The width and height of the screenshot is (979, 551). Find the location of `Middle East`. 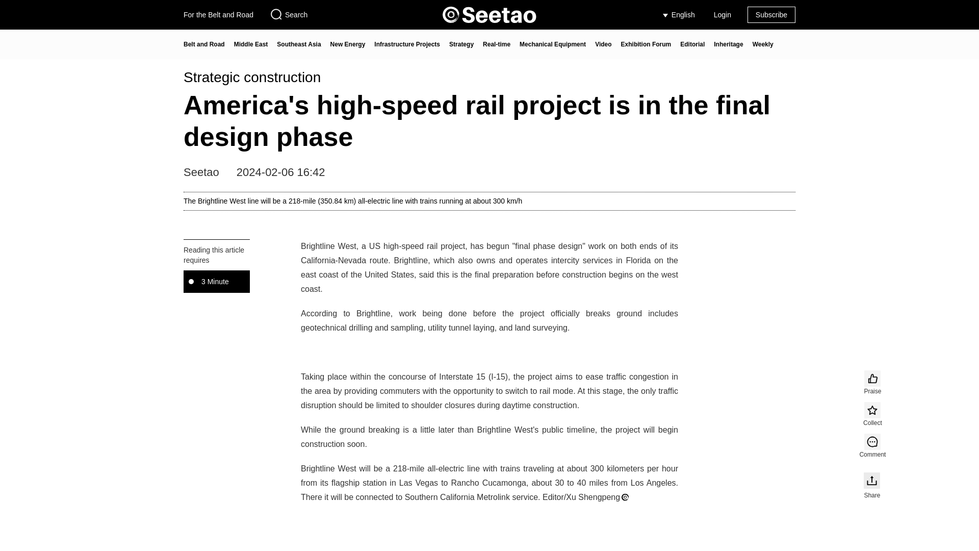

Middle East is located at coordinates (251, 44).